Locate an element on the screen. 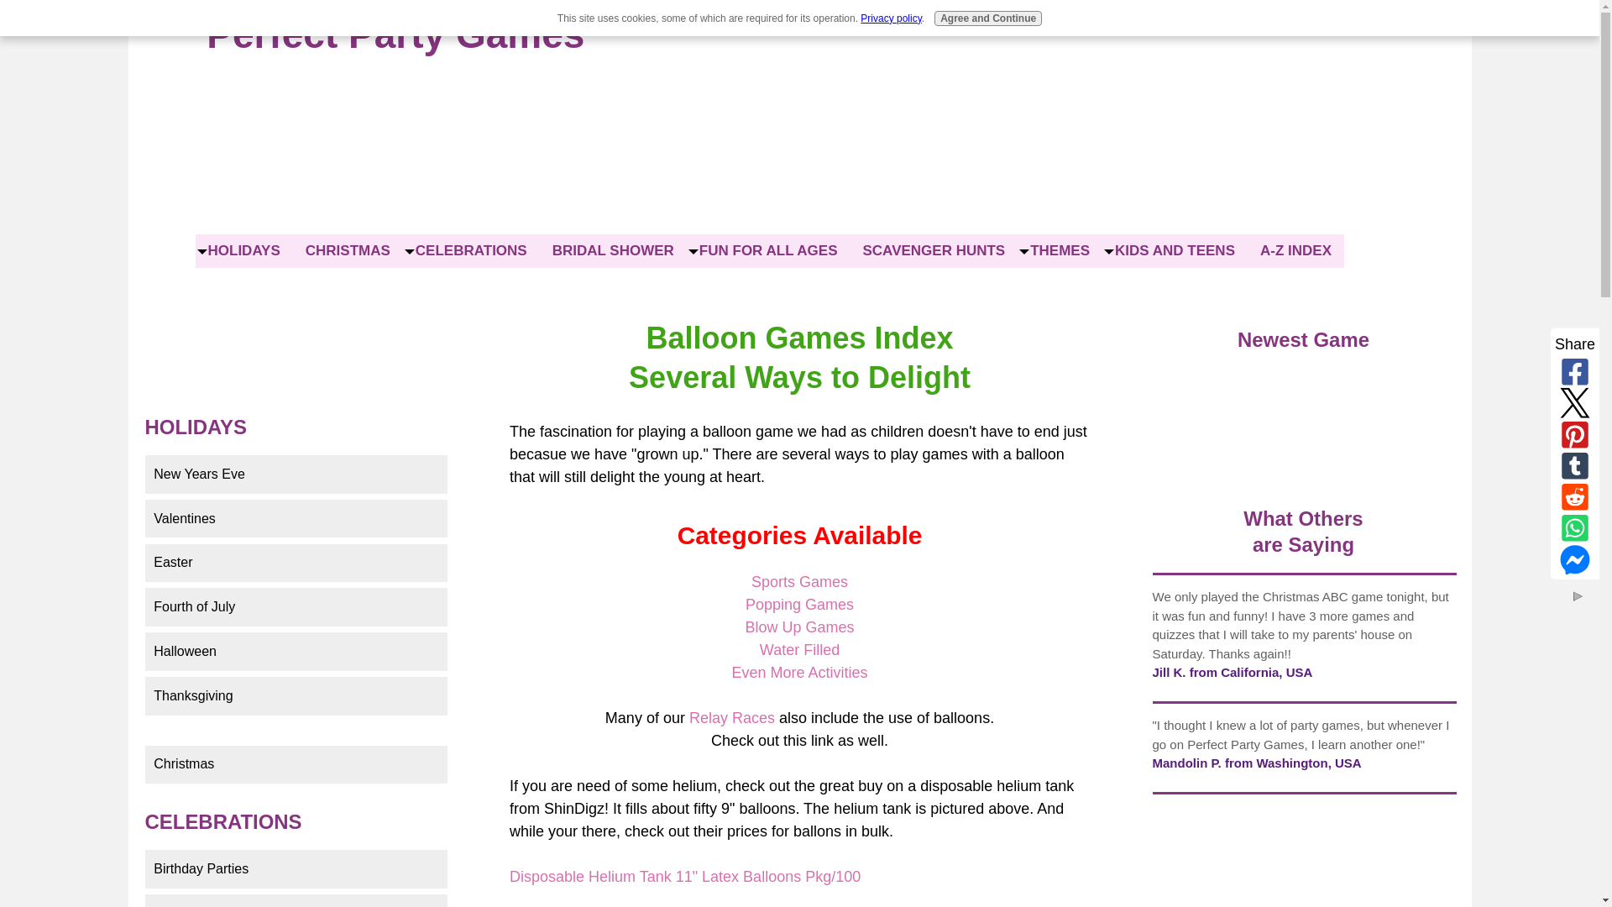 This screenshot has height=907, width=1612. Popping Games is located at coordinates (799, 605).